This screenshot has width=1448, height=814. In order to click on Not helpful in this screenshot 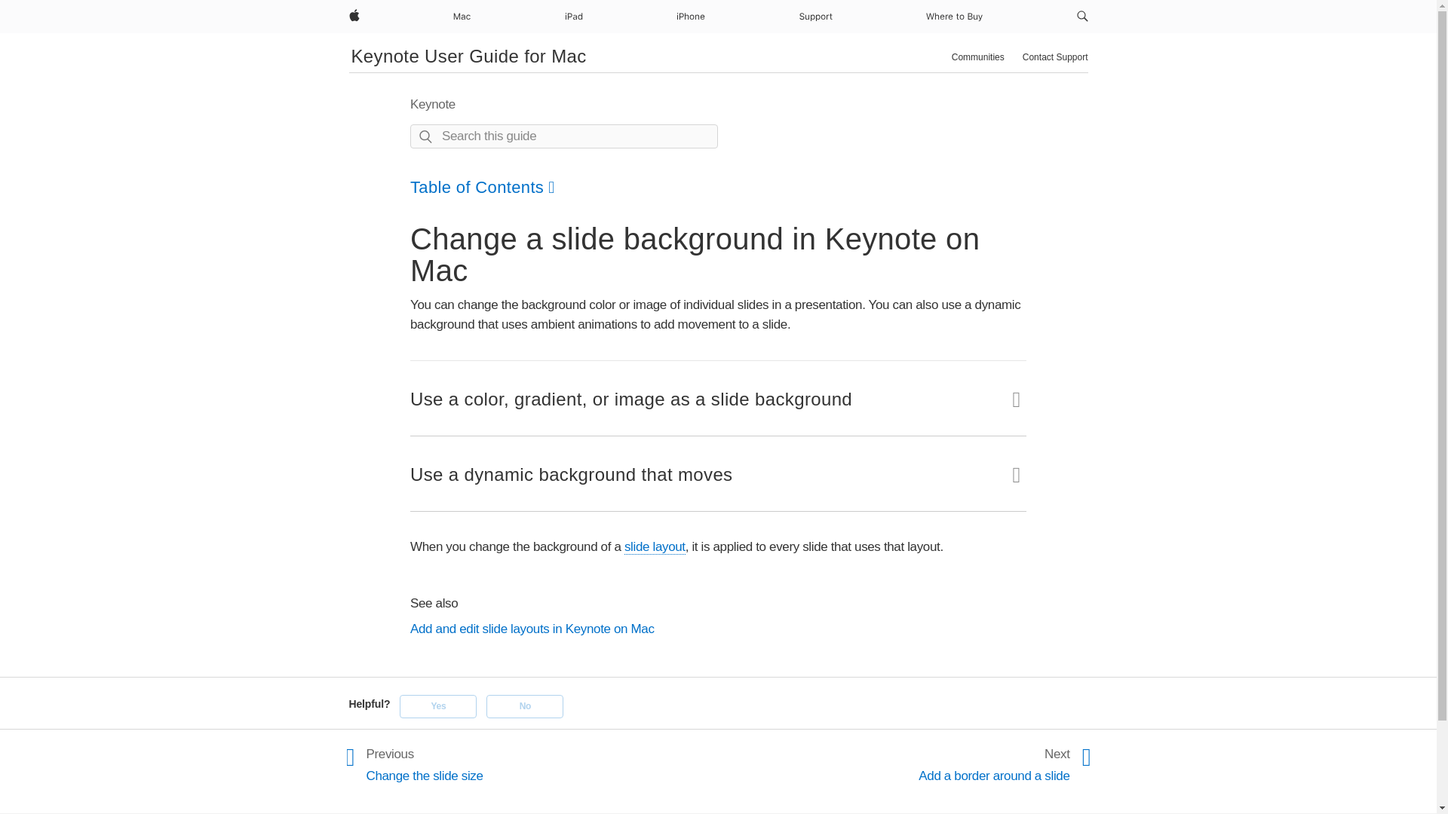, I will do `click(525, 705)`.